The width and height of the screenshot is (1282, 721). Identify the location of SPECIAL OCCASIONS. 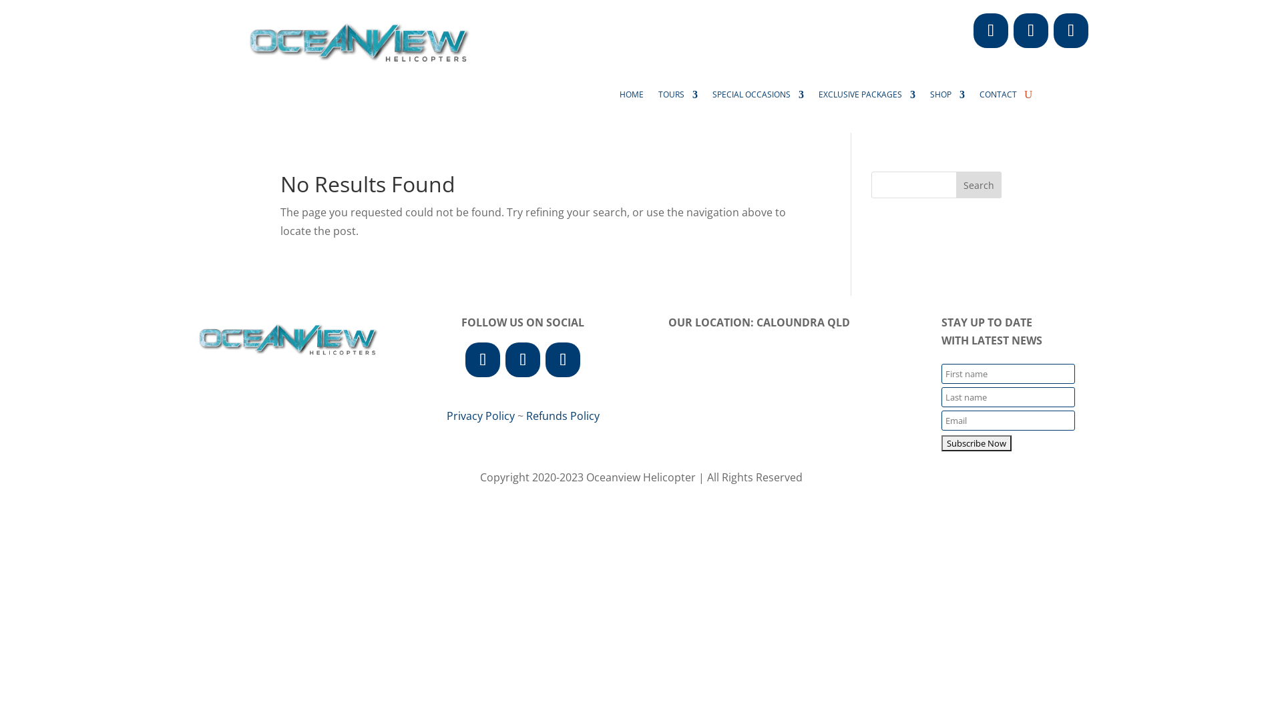
(759, 97).